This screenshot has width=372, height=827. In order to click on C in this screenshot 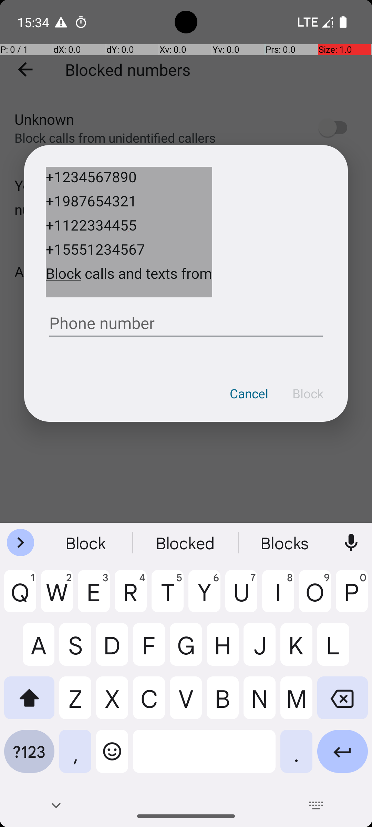, I will do `click(149, 703)`.